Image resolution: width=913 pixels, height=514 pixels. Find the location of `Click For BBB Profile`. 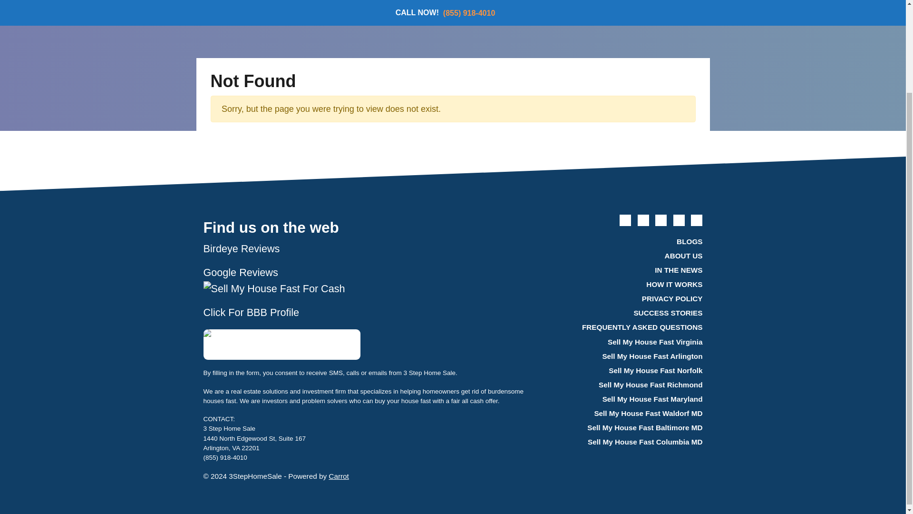

Click For BBB Profile is located at coordinates (251, 312).